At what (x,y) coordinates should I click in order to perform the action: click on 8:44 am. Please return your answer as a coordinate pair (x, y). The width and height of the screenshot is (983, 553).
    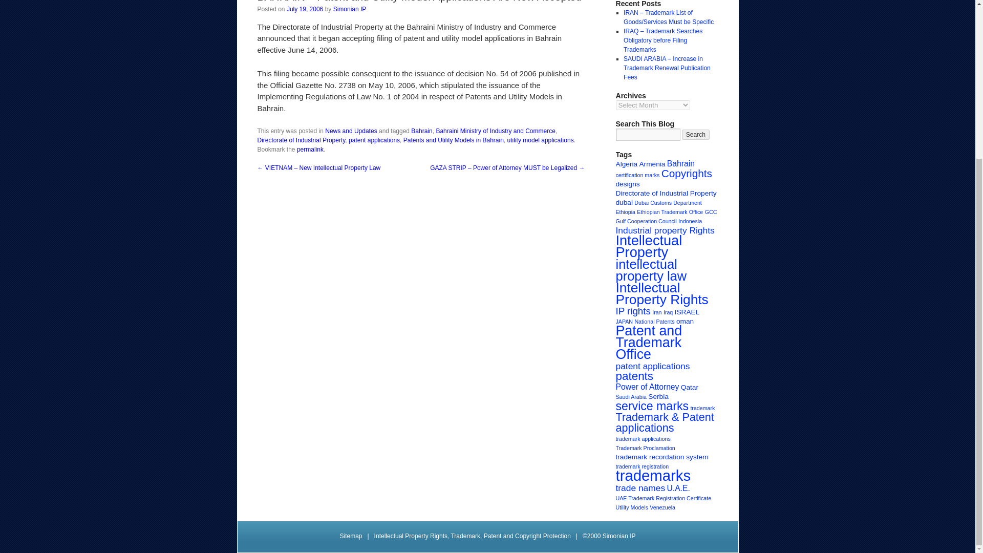
    Looking at the image, I should click on (305, 9).